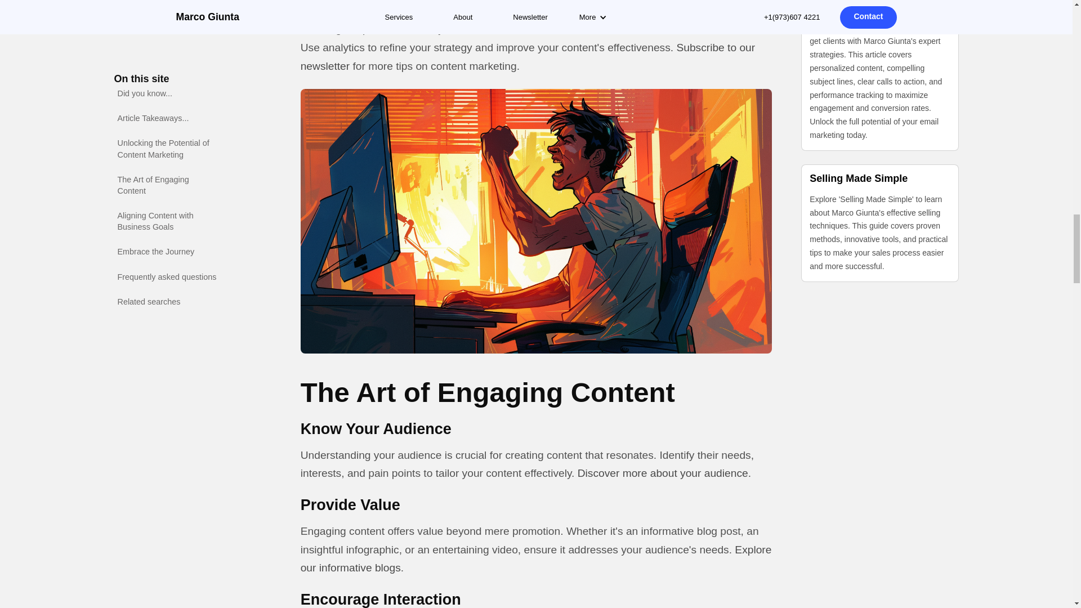 This screenshot has width=1081, height=608. I want to click on Explore our informative blogs, so click(536, 558).